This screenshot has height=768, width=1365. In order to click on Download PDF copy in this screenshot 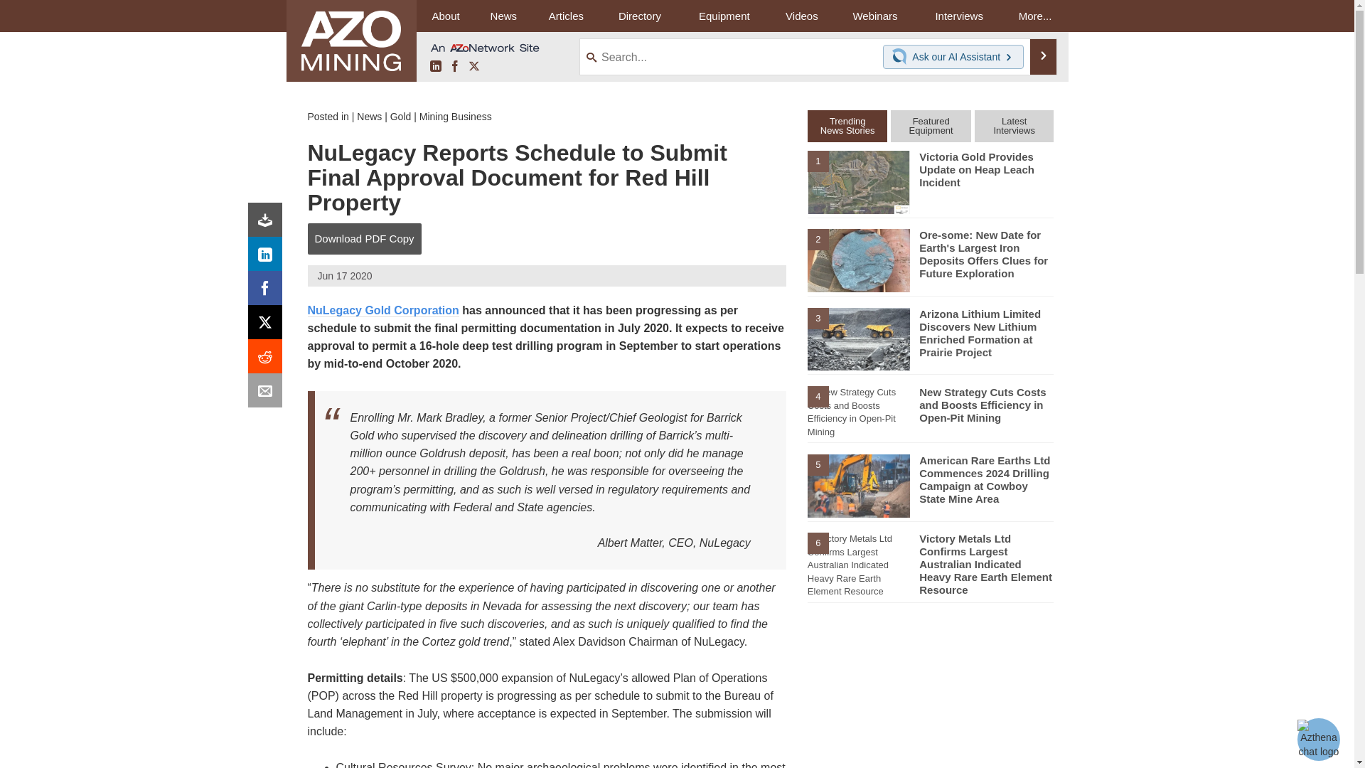, I will do `click(268, 223)`.